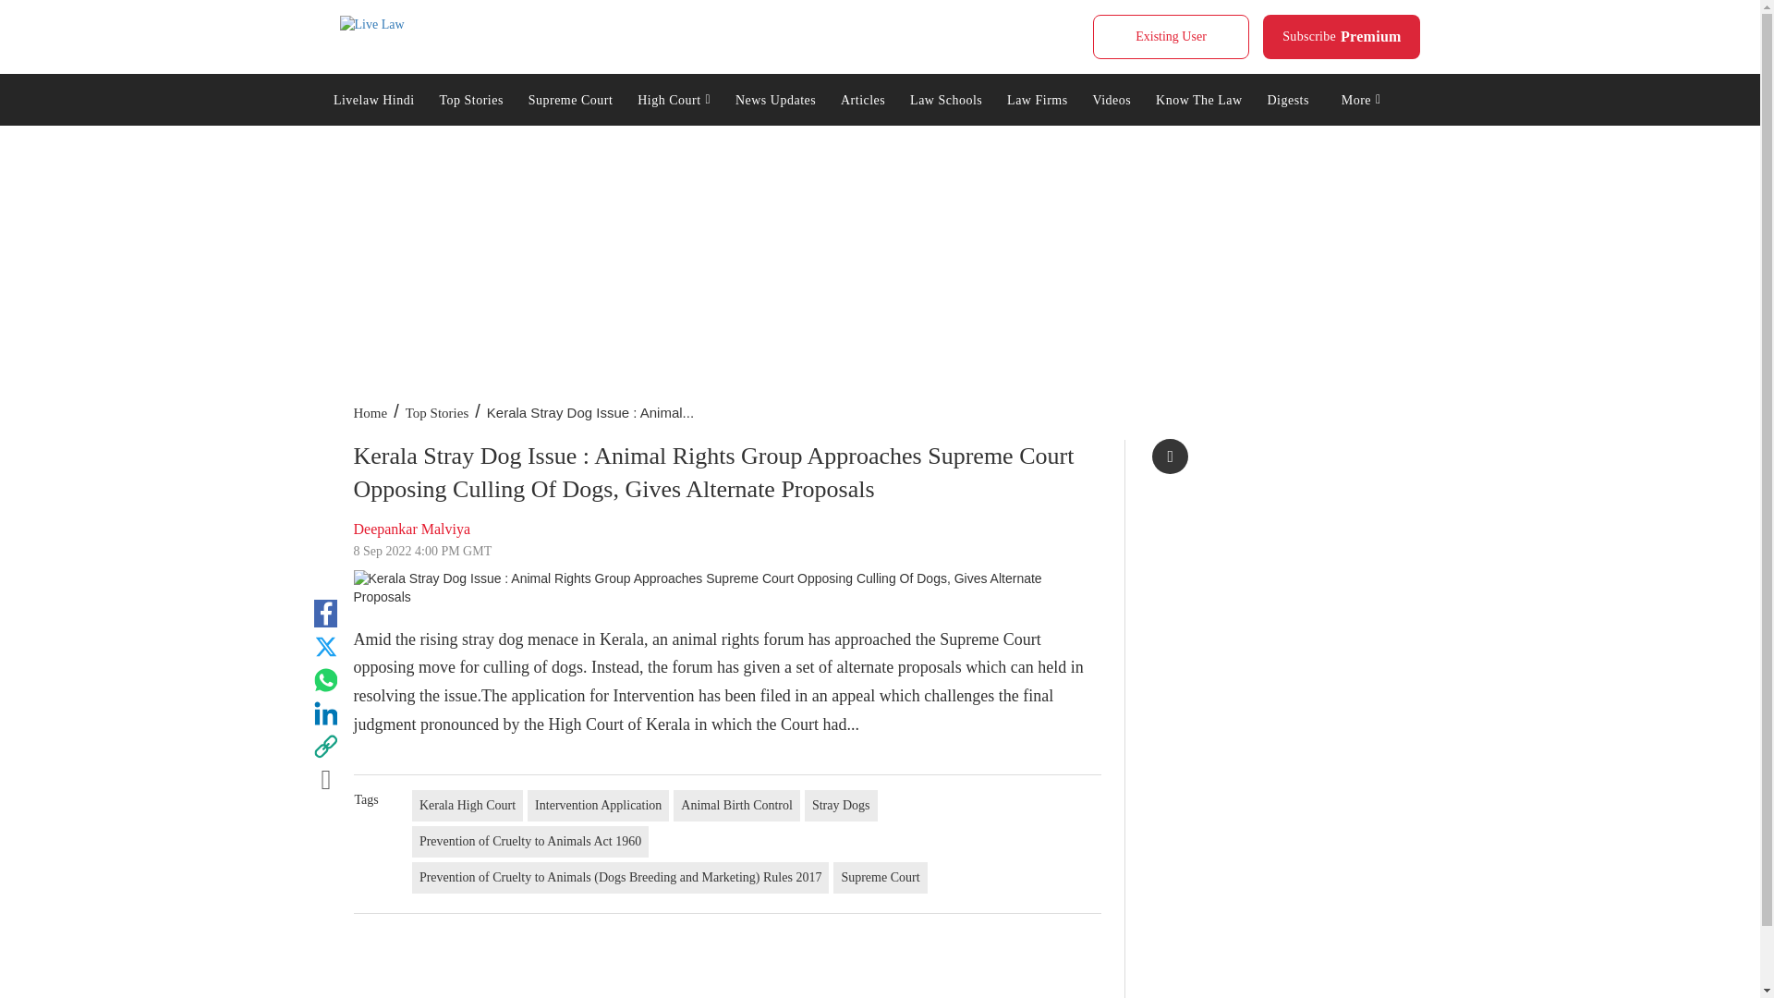 Image resolution: width=1774 pixels, height=998 pixels. Describe the element at coordinates (373, 98) in the screenshot. I see `High Court` at that location.